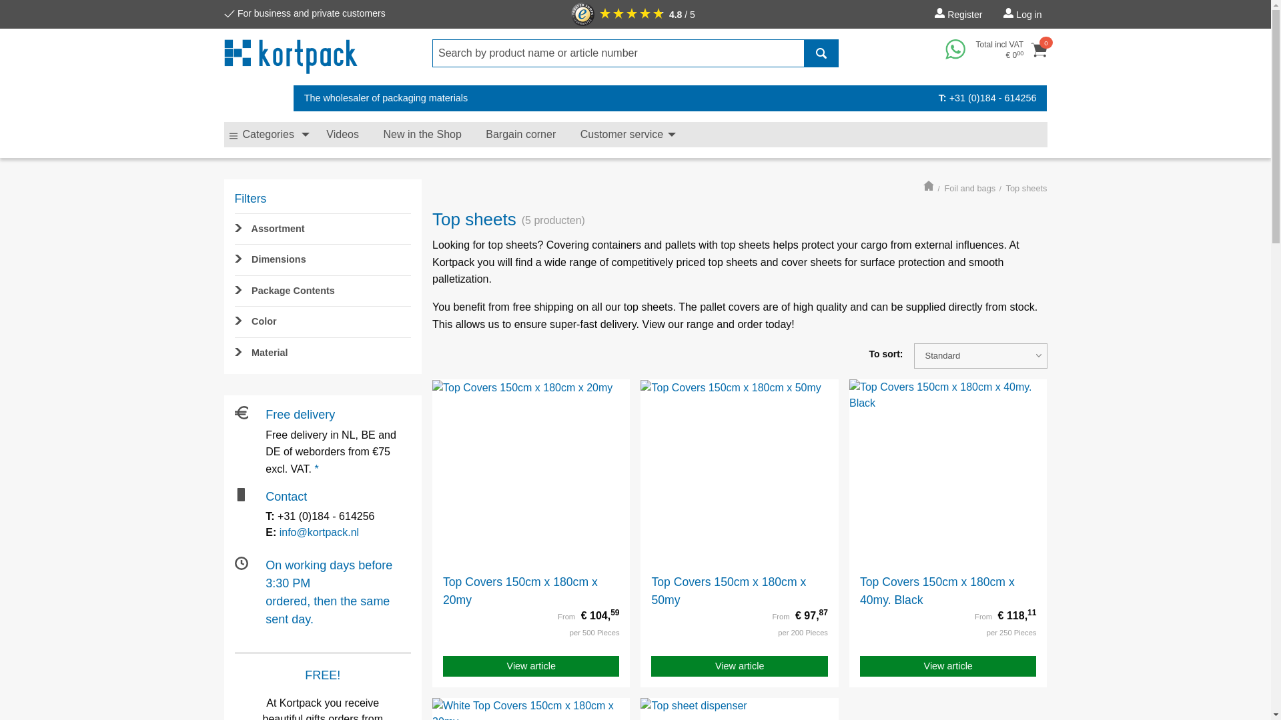  Describe the element at coordinates (1022, 12) in the screenshot. I see `Log in` at that location.